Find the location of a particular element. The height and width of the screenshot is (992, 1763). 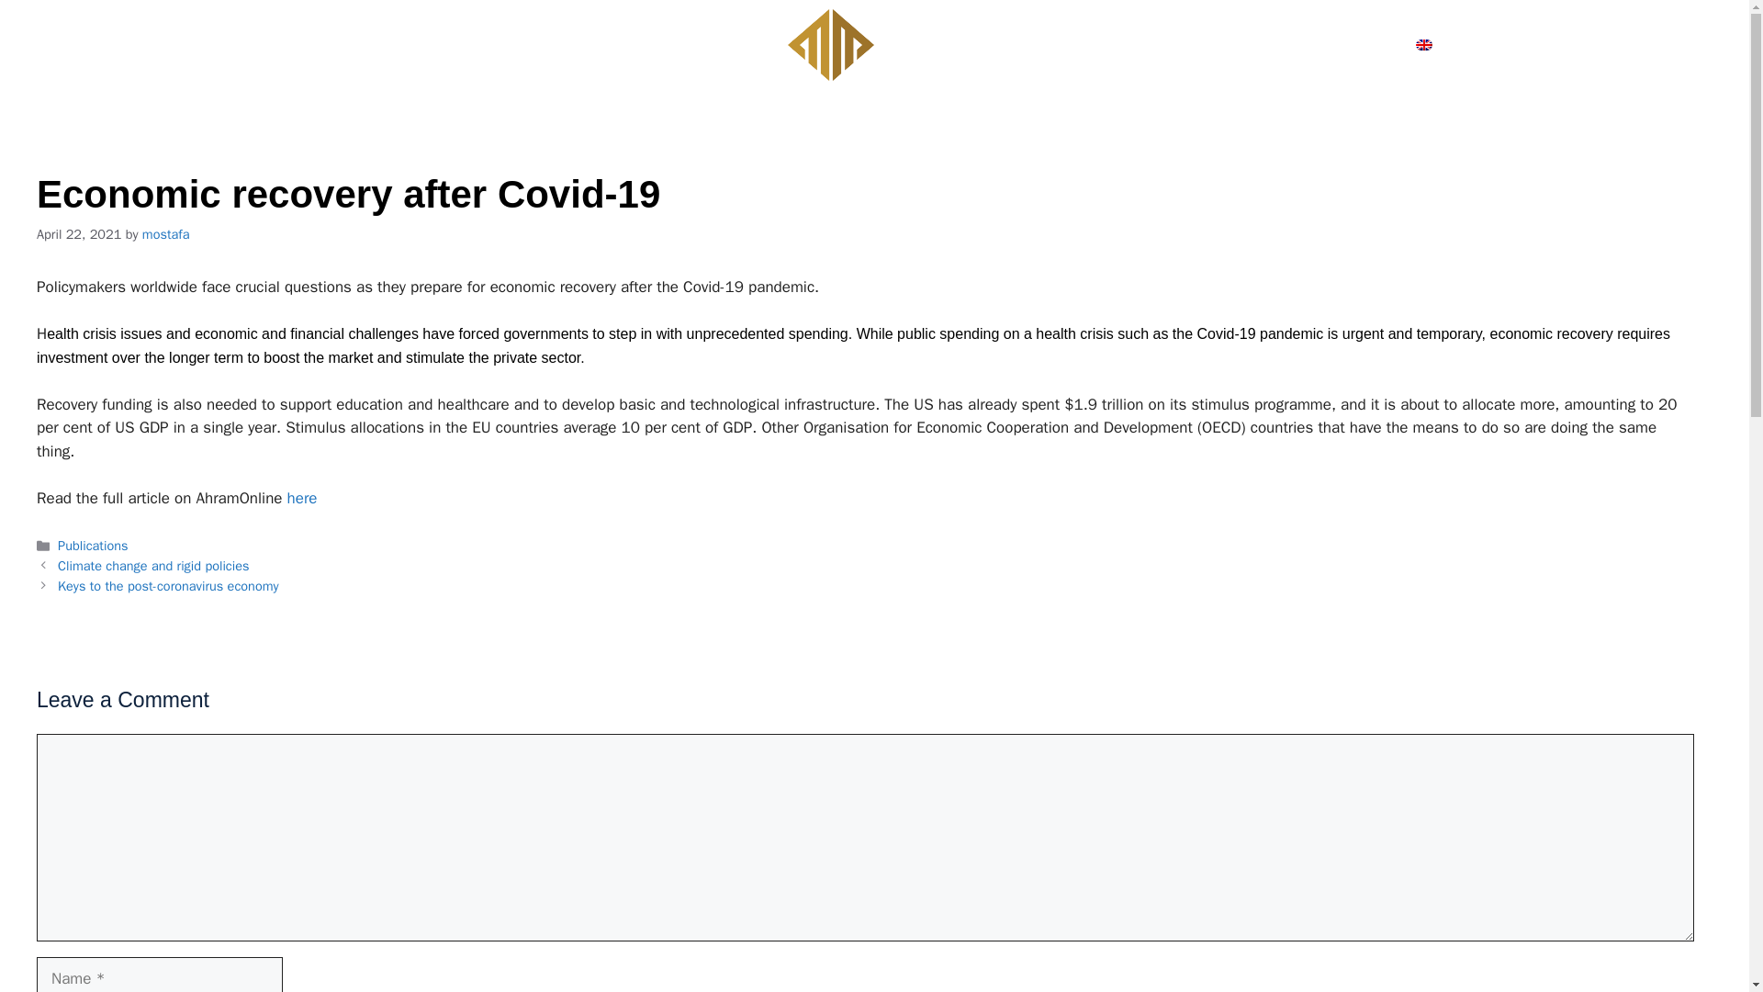

Publications is located at coordinates (488, 44).